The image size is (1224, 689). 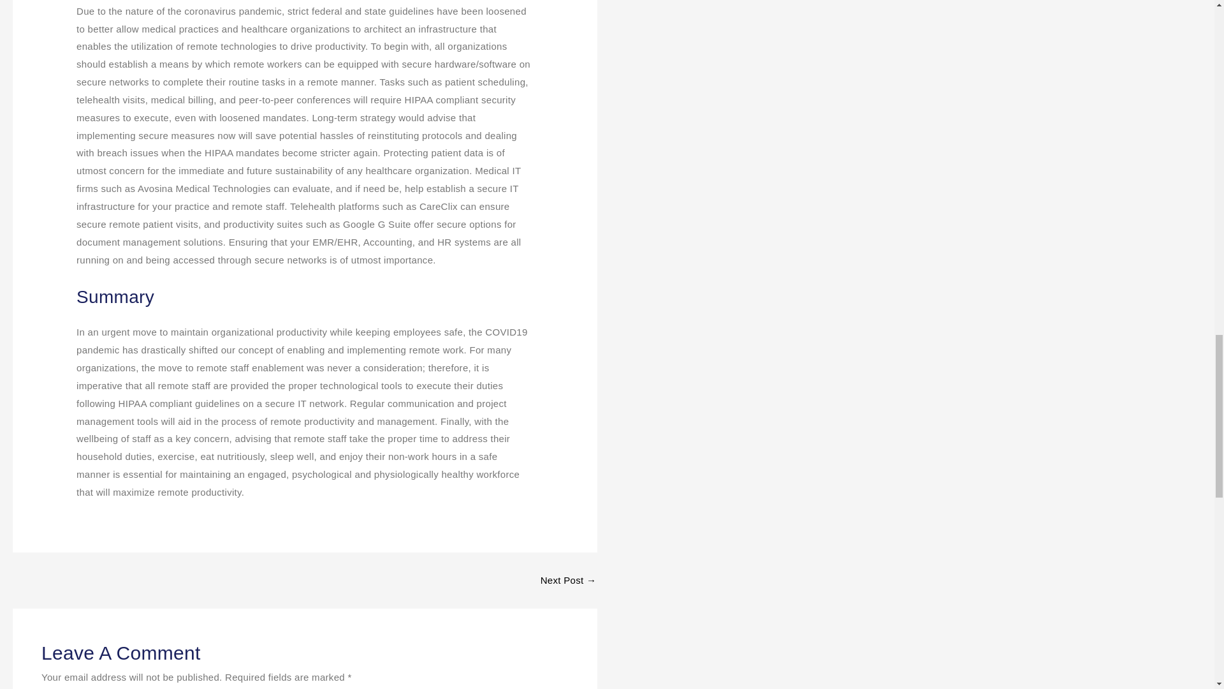 I want to click on 9 Common Reasons for Claim Denials, so click(x=569, y=579).